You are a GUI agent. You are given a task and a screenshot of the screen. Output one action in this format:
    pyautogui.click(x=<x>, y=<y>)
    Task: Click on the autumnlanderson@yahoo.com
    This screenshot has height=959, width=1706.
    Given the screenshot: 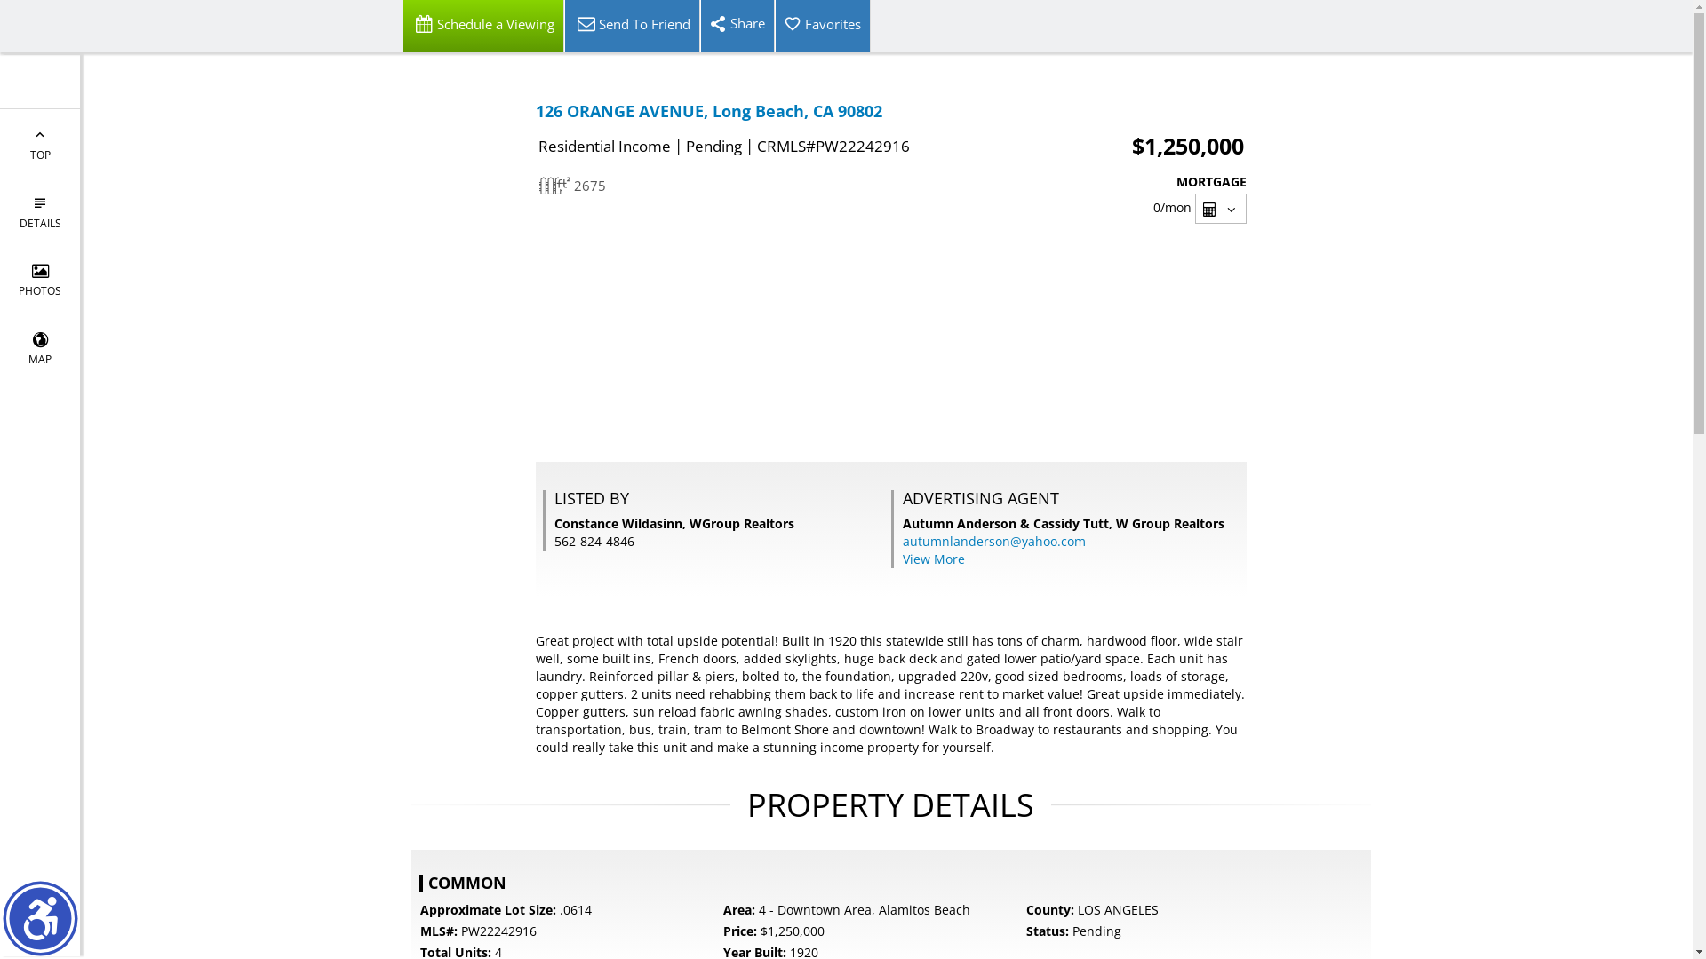 What is the action you would take?
    pyautogui.click(x=994, y=542)
    